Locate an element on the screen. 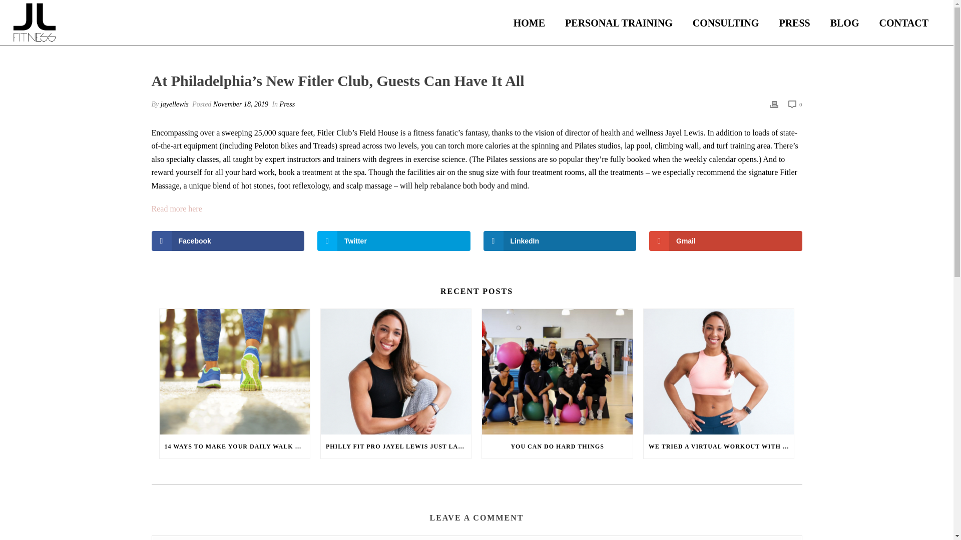 The width and height of the screenshot is (961, 540). PRESS is located at coordinates (794, 23).